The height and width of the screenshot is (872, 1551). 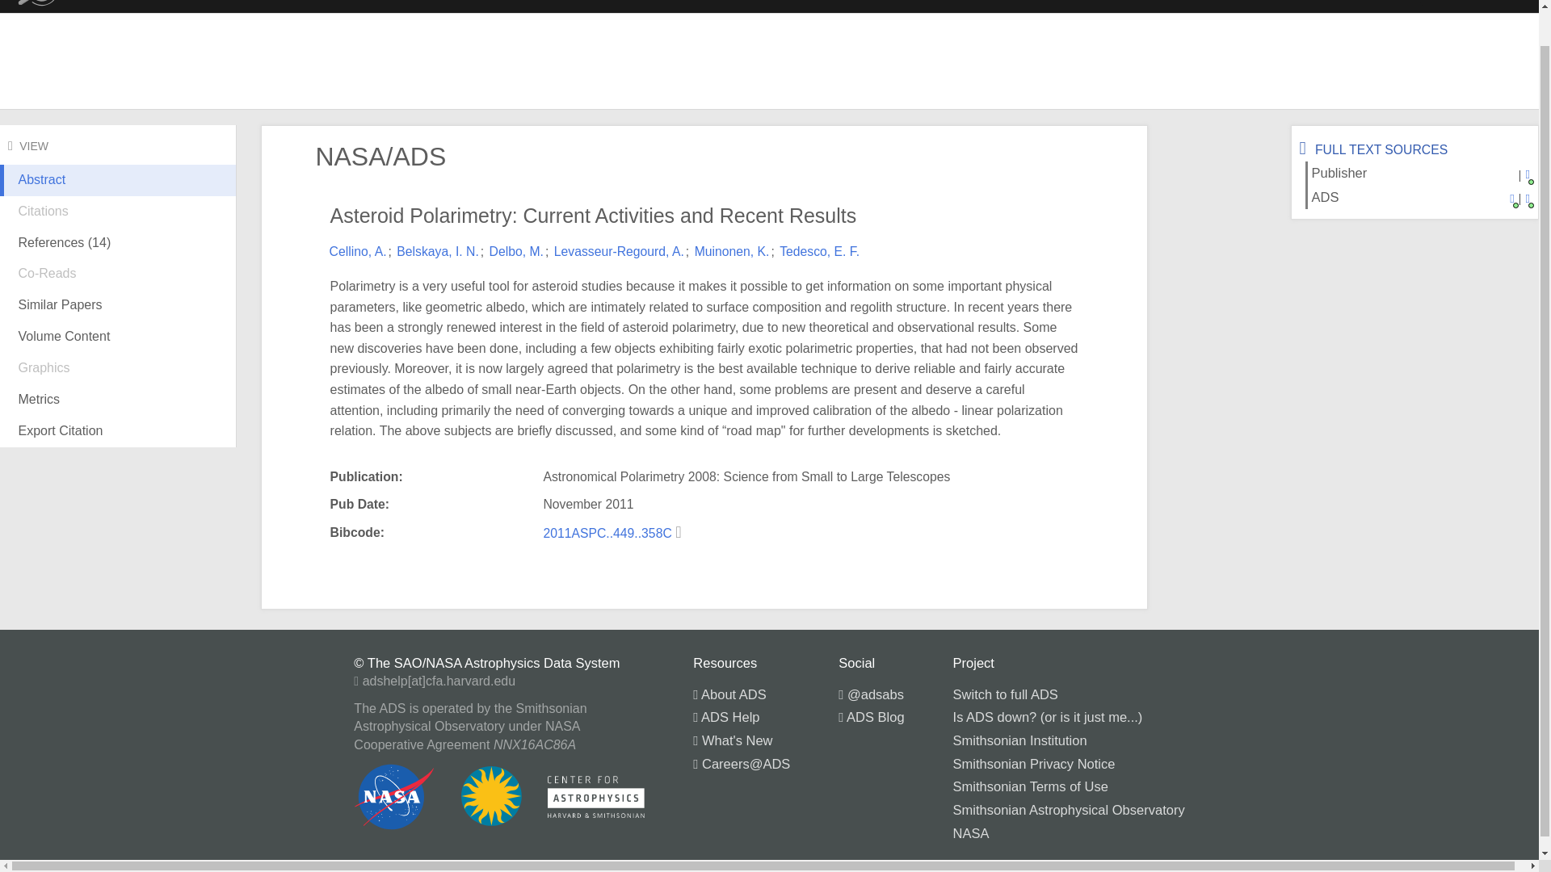 I want to click on Switch to full ADS, so click(x=1005, y=694).